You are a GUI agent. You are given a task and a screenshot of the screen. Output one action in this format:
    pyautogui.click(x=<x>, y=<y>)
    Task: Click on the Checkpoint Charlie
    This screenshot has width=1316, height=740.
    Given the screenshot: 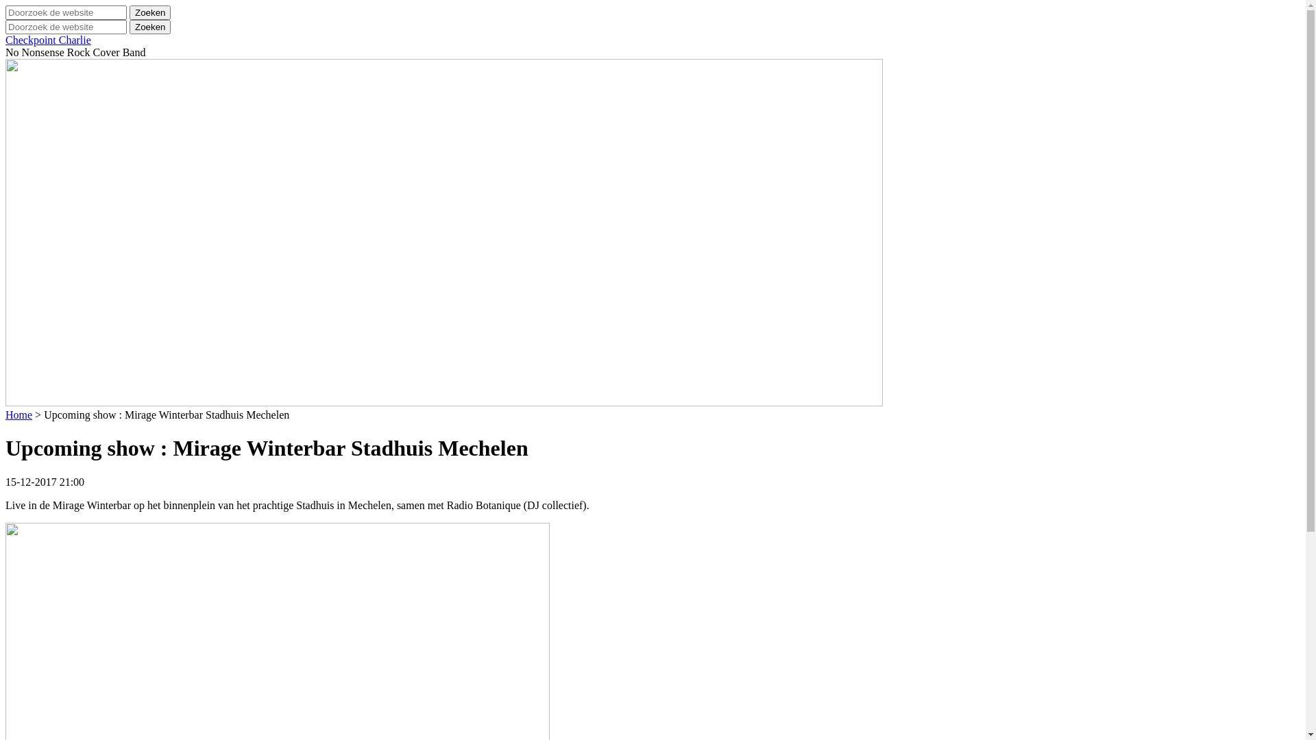 What is the action you would take?
    pyautogui.click(x=48, y=40)
    